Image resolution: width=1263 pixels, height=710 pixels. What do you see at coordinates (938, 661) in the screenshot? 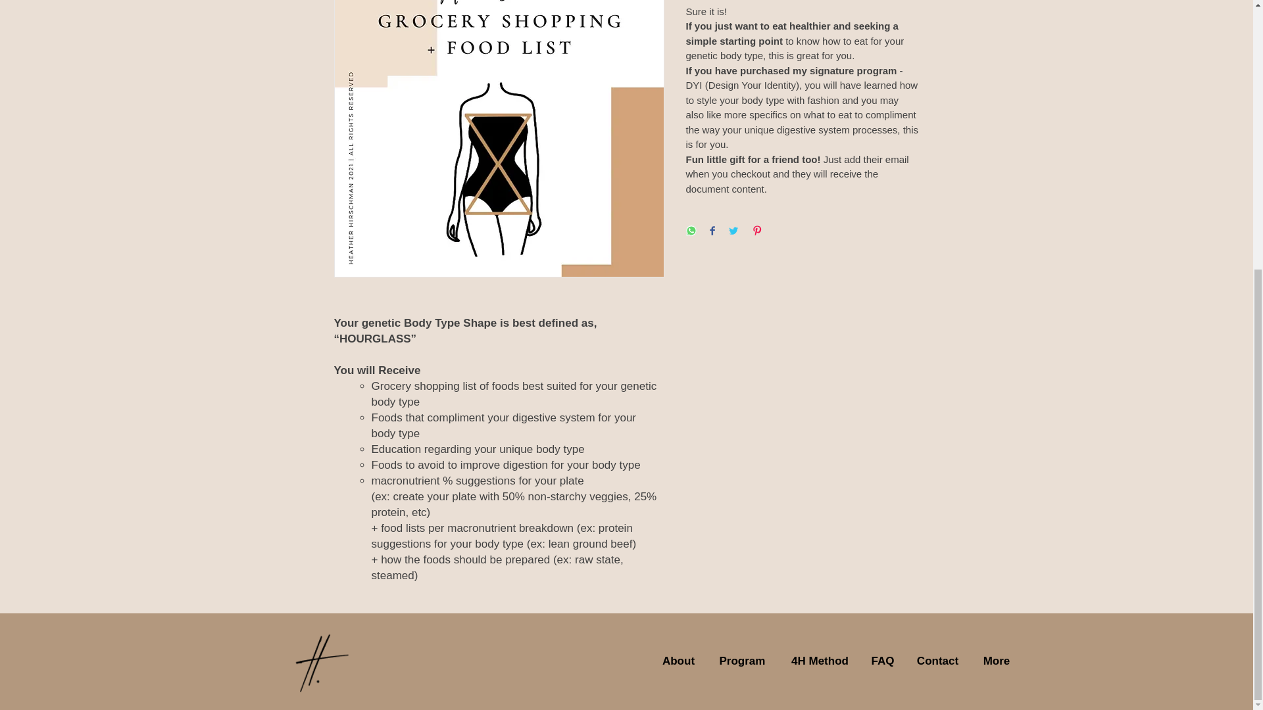
I see `Contact` at bounding box center [938, 661].